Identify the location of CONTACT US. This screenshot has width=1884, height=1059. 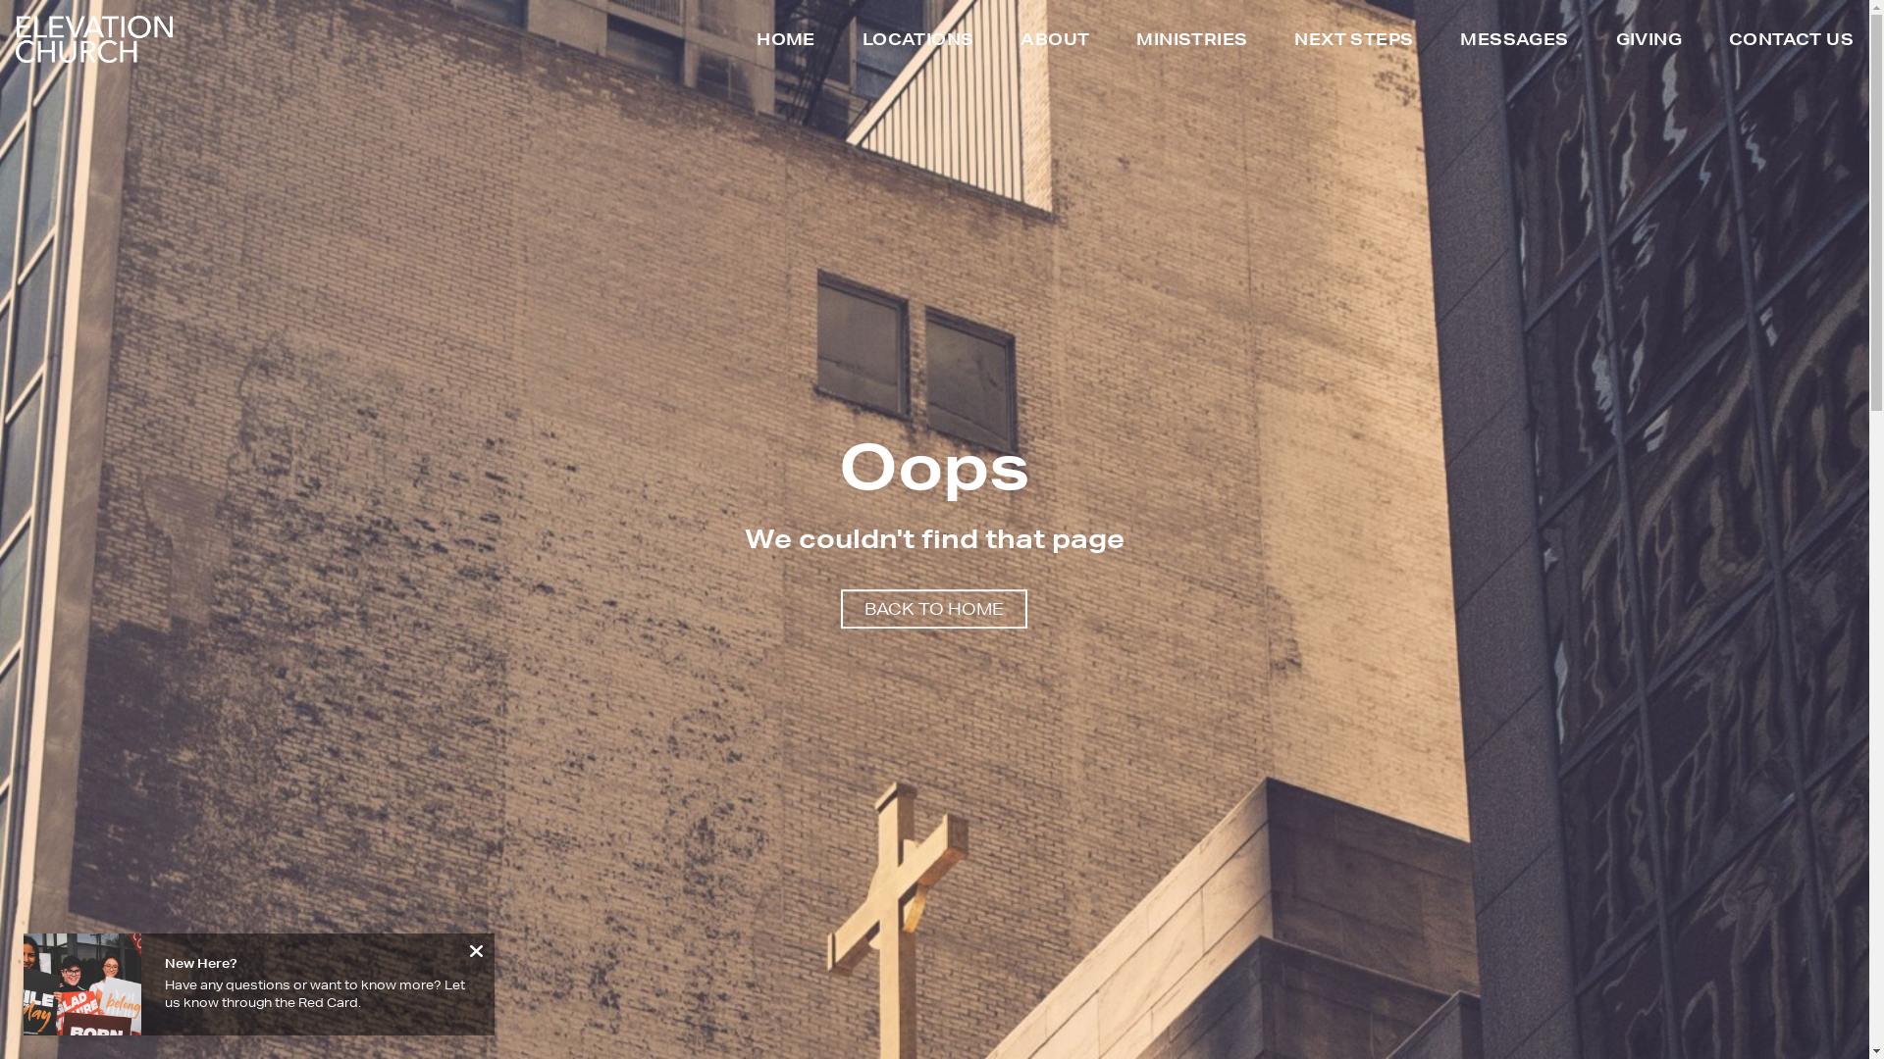
(1792, 43).